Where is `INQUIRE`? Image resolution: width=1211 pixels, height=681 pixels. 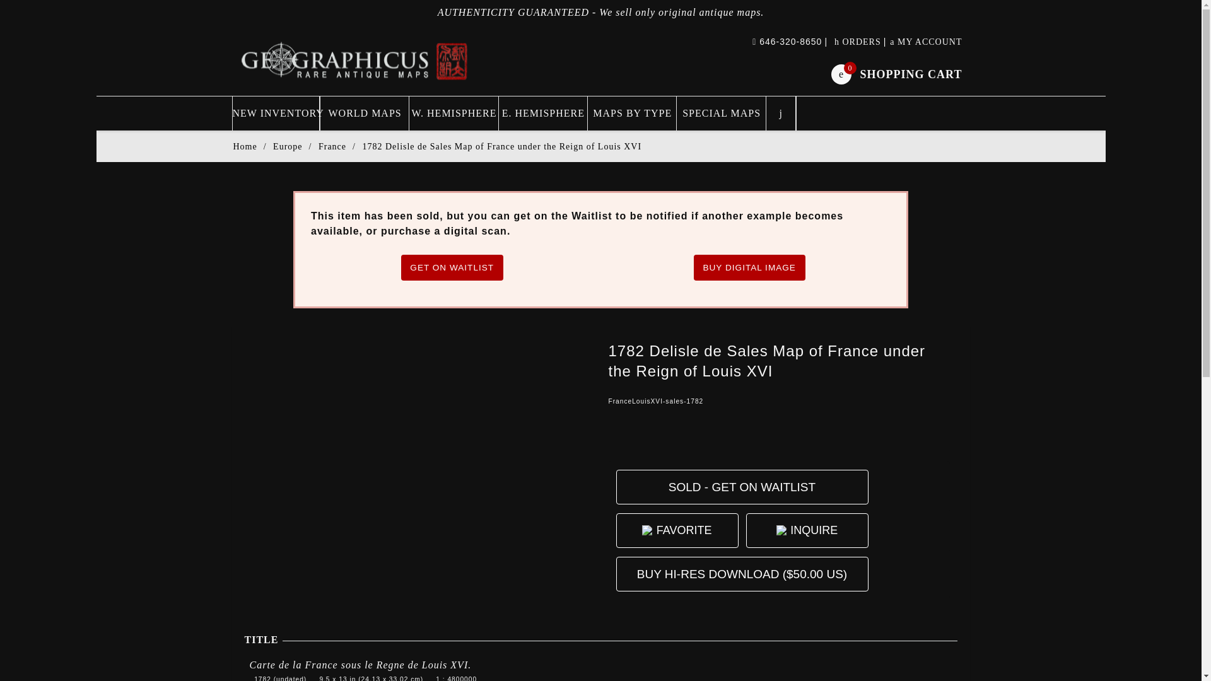
INQUIRE is located at coordinates (814, 531).